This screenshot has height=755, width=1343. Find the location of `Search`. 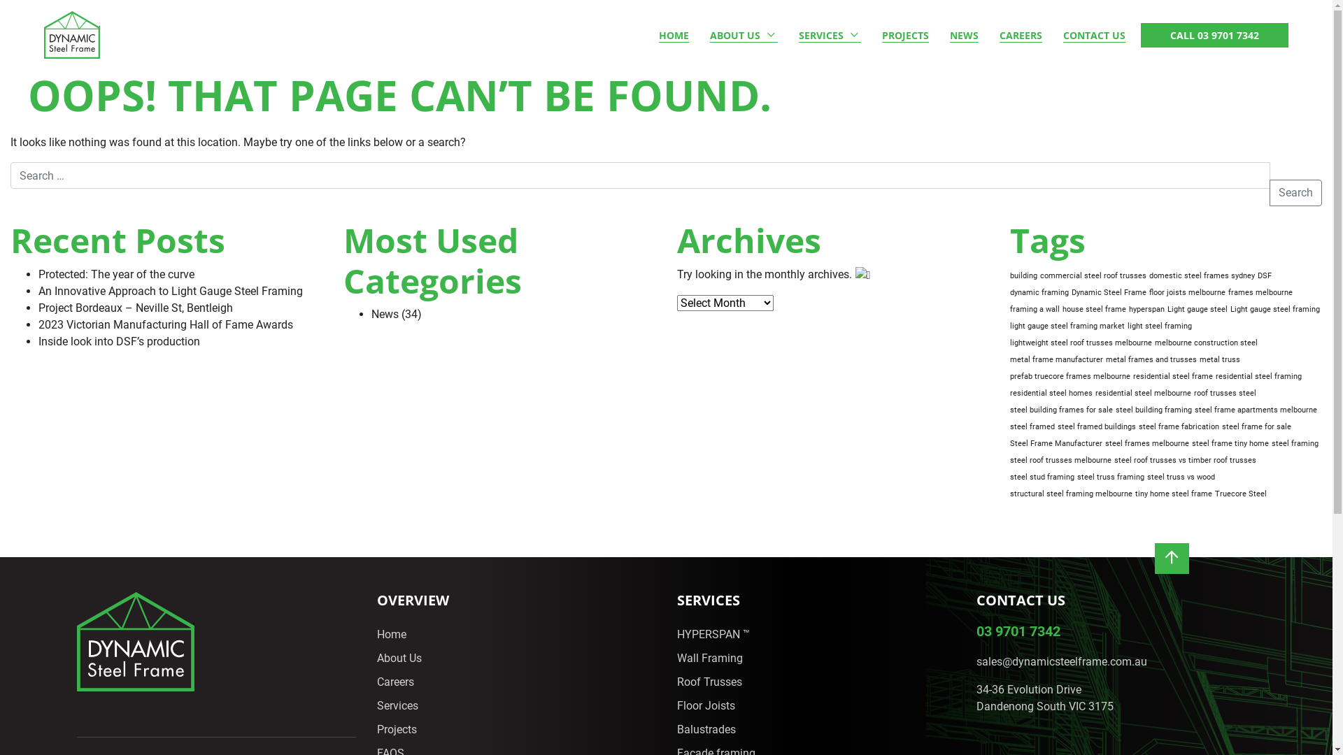

Search is located at coordinates (1295, 193).